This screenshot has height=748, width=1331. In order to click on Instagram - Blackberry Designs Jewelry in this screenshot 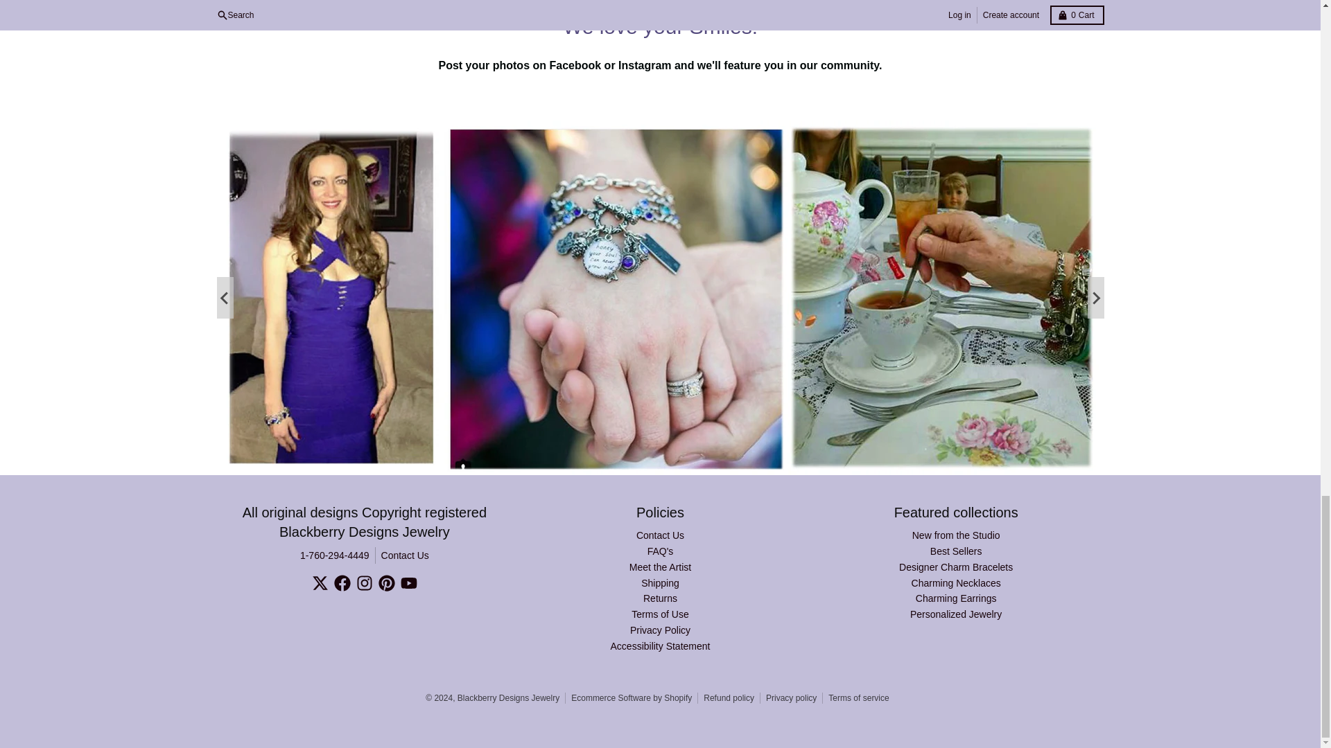, I will do `click(365, 583)`.